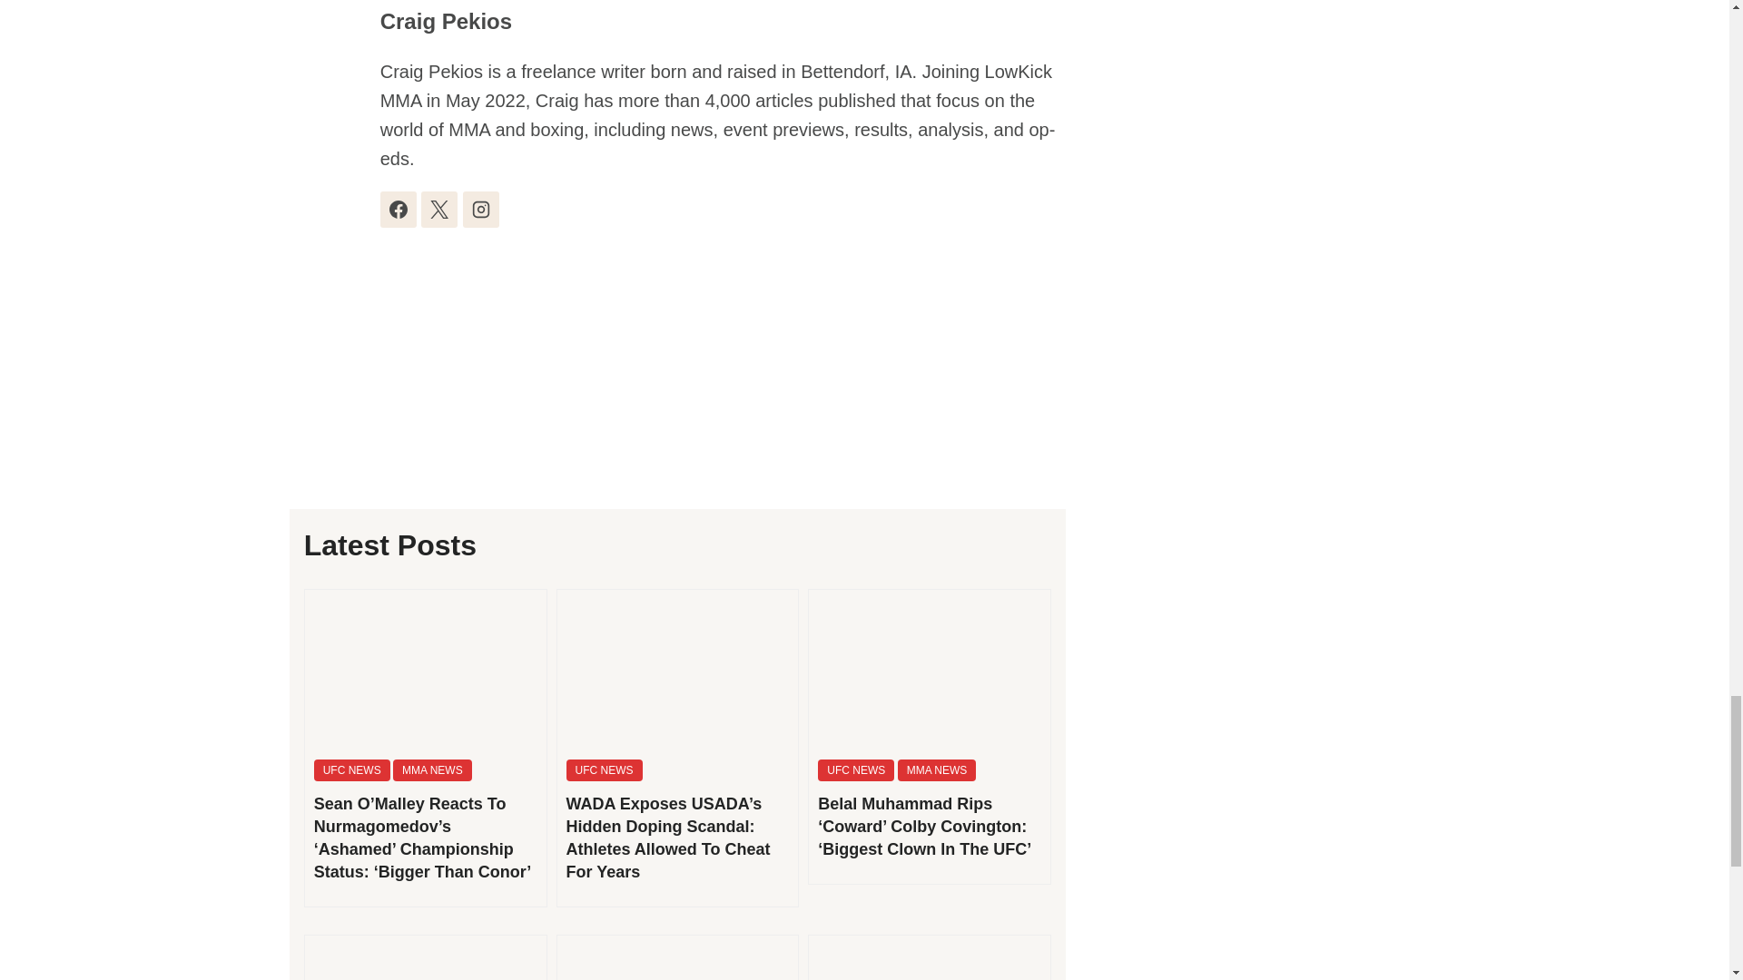 Image resolution: width=1743 pixels, height=980 pixels. Describe the element at coordinates (446, 20) in the screenshot. I see `Posts by Craig Pekios` at that location.